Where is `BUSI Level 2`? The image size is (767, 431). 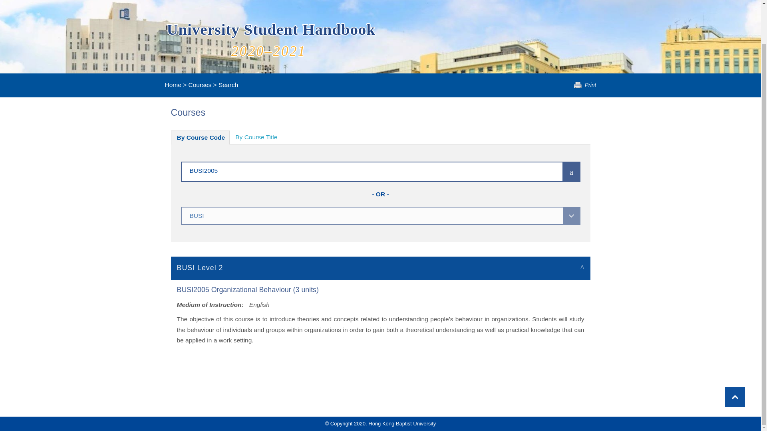 BUSI Level 2 is located at coordinates (381, 267).